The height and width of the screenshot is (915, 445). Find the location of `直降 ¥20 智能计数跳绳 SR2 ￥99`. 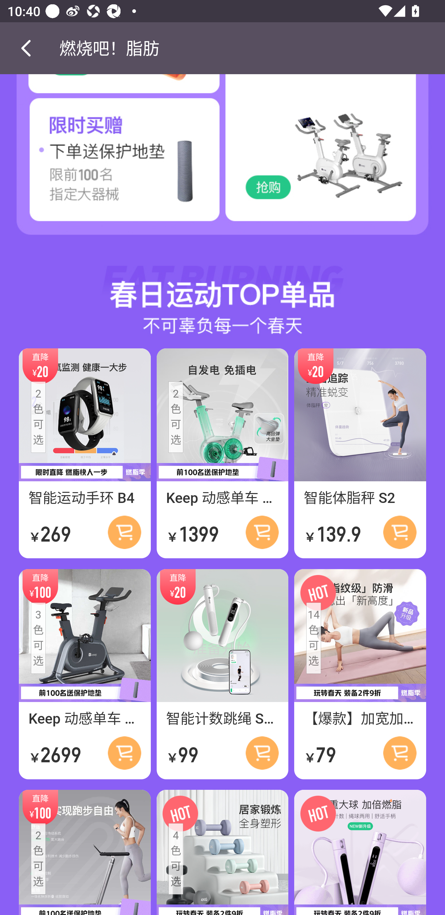

直降 ¥20 智能计数跳绳 SR2 ￥99 is located at coordinates (222, 674).